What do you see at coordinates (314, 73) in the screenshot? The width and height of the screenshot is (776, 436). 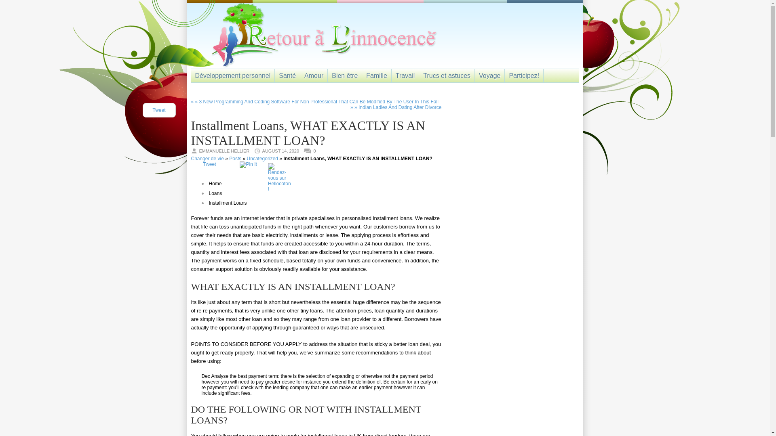 I see `Amour` at bounding box center [314, 73].